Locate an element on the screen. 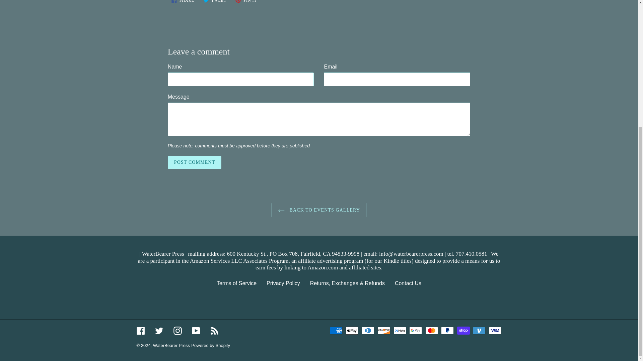 This screenshot has height=361, width=643. Twitter is located at coordinates (283, 283).